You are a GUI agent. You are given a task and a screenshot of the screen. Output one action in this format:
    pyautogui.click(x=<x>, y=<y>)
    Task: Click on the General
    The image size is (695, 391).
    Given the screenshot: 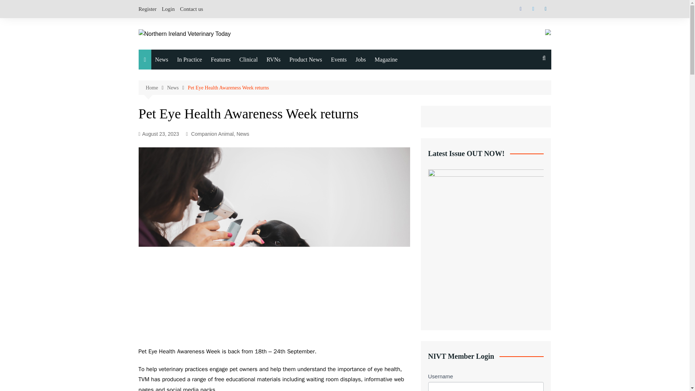 What is the action you would take?
    pyautogui.click(x=191, y=137)
    